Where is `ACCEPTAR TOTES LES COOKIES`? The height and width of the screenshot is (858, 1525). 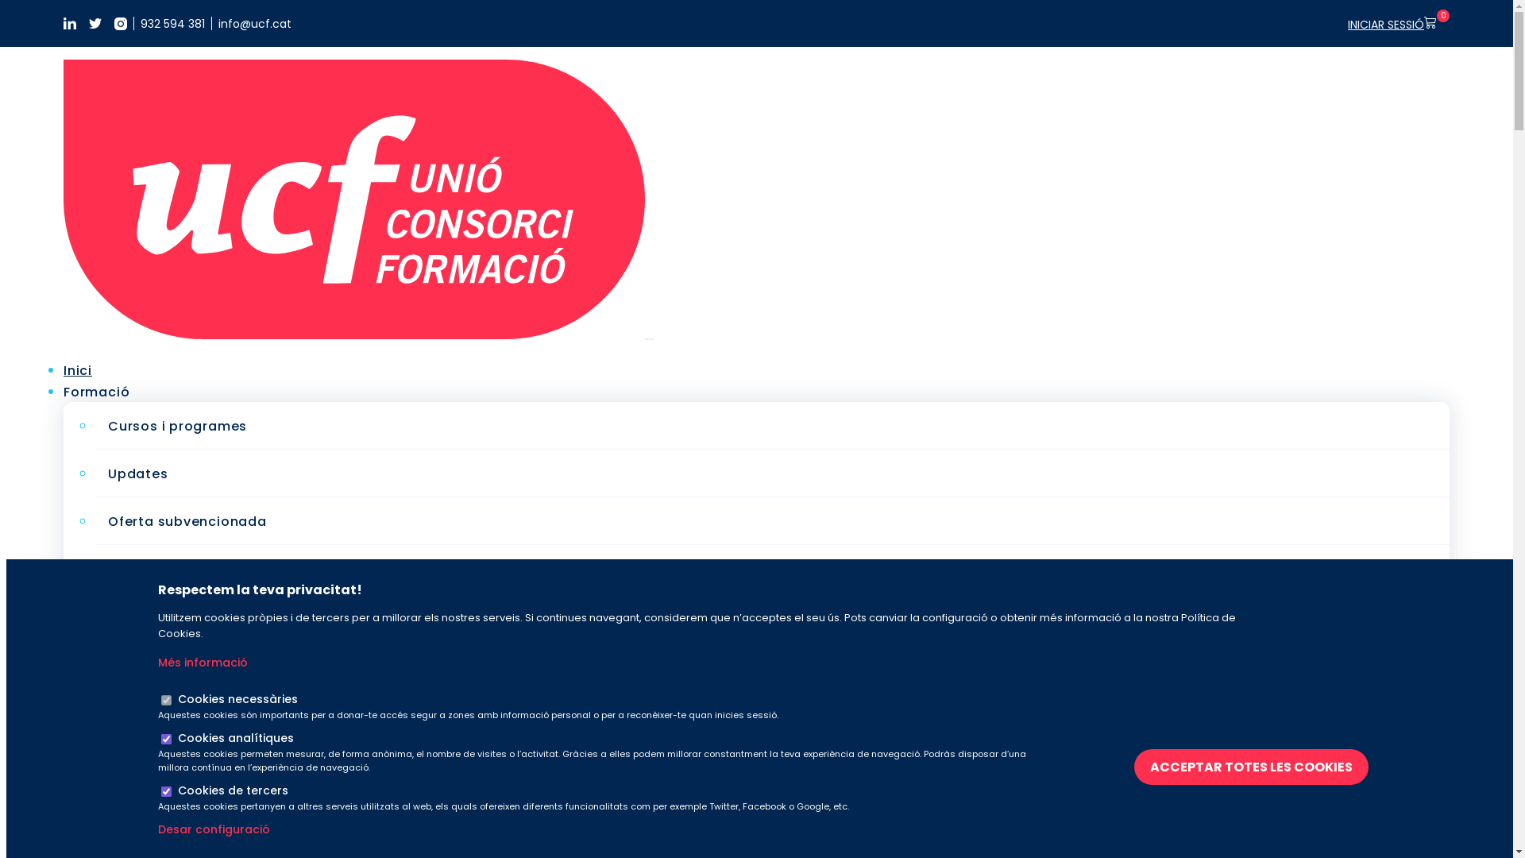 ACCEPTAR TOTES LES COOKIES is located at coordinates (1252, 766).